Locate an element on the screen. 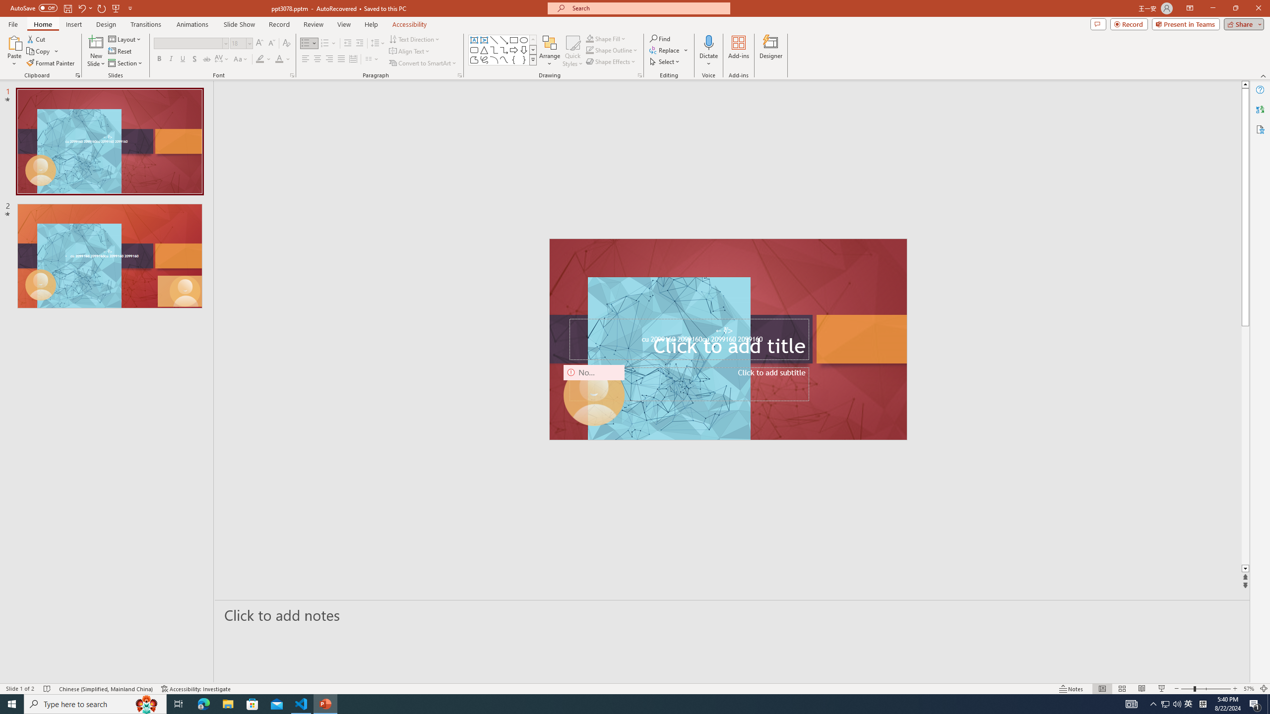 Image resolution: width=1270 pixels, height=714 pixels. Italic is located at coordinates (171, 59).